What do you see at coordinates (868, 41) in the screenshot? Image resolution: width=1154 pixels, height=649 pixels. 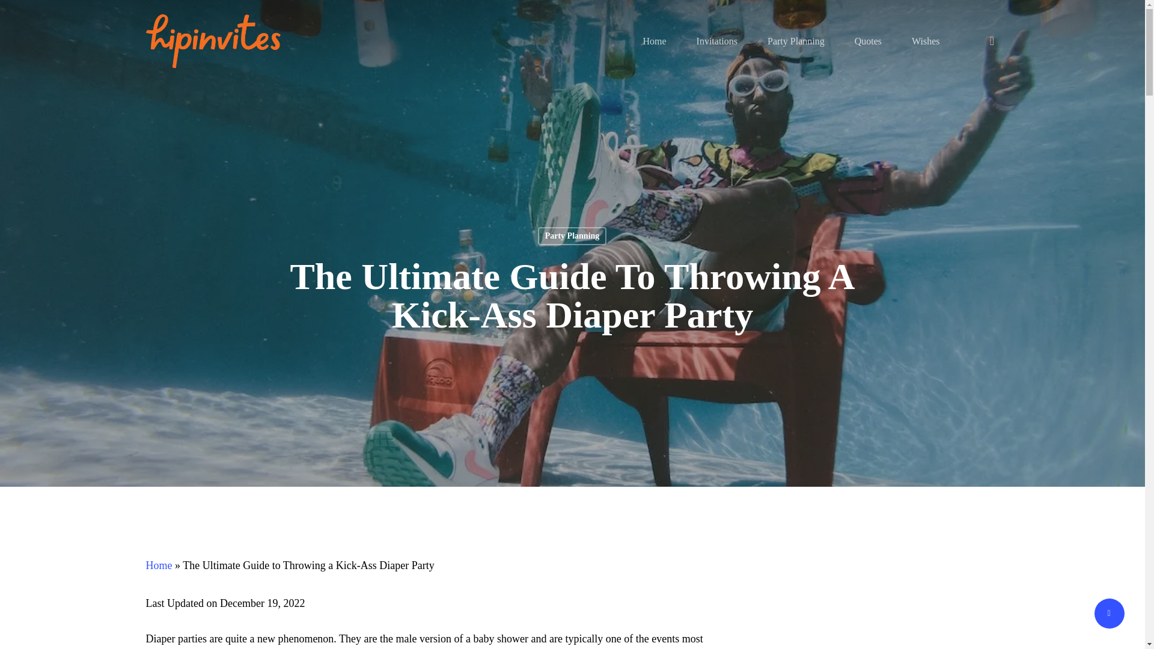 I see `Quotes` at bounding box center [868, 41].